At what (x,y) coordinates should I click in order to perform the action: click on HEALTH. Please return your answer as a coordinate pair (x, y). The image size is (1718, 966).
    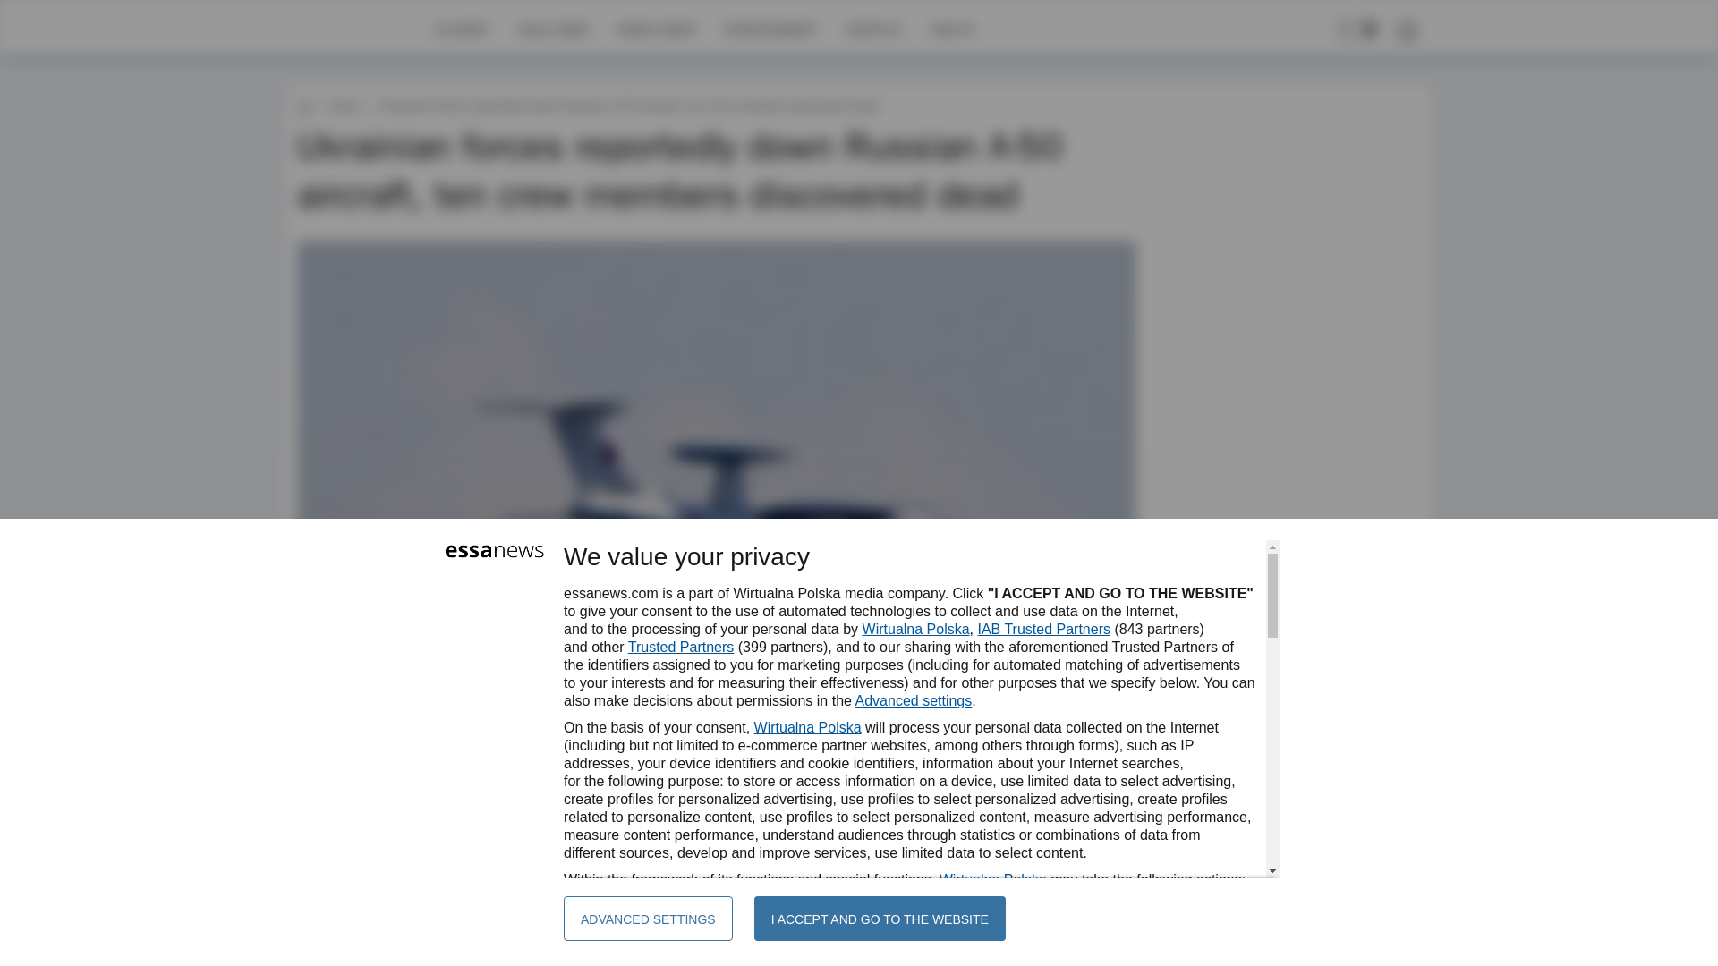
    Looking at the image, I should click on (952, 29).